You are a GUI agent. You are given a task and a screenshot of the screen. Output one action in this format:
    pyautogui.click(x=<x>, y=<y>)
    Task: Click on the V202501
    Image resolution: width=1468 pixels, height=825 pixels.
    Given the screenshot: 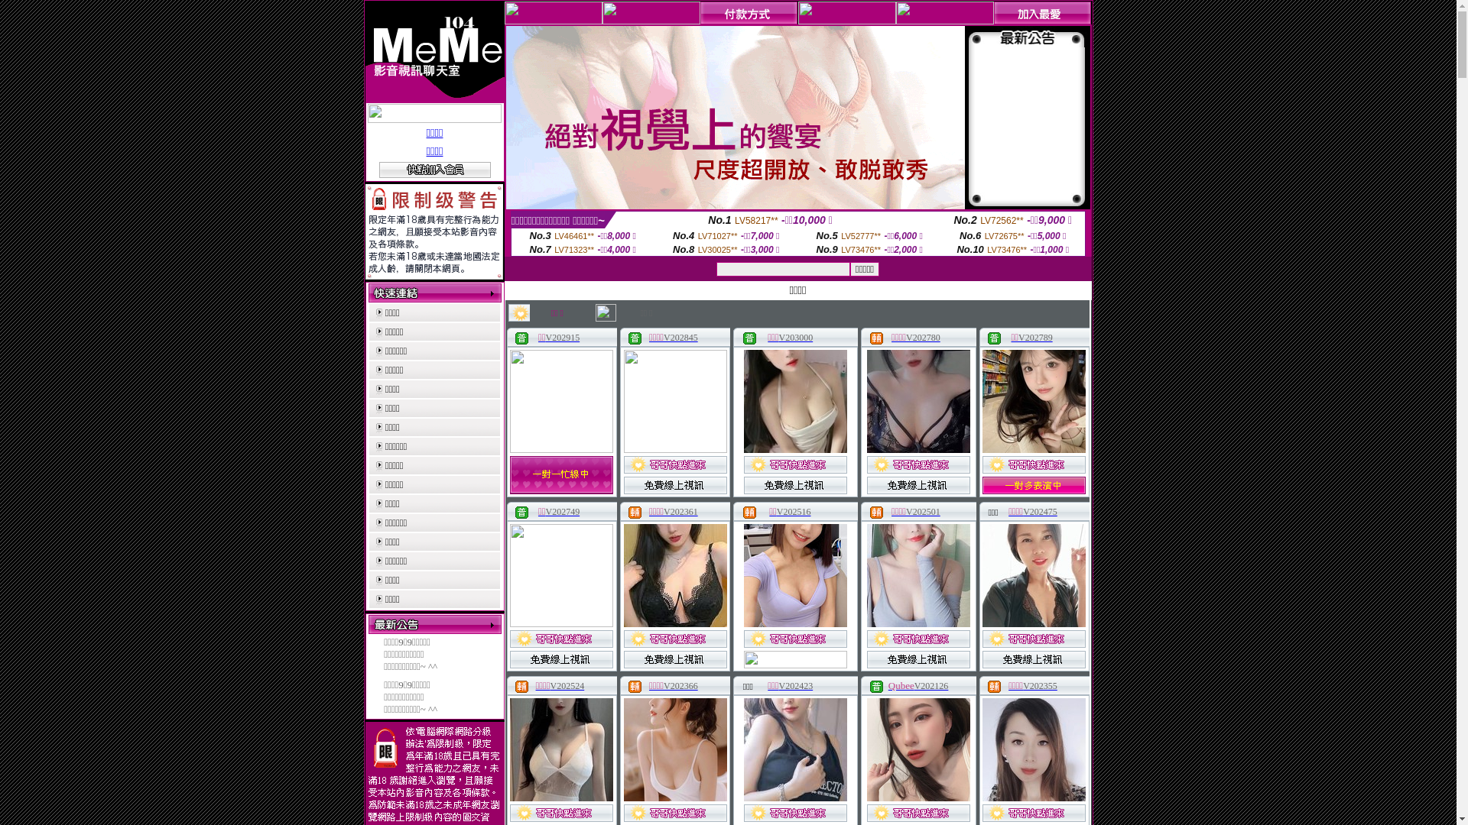 What is the action you would take?
    pyautogui.click(x=924, y=512)
    